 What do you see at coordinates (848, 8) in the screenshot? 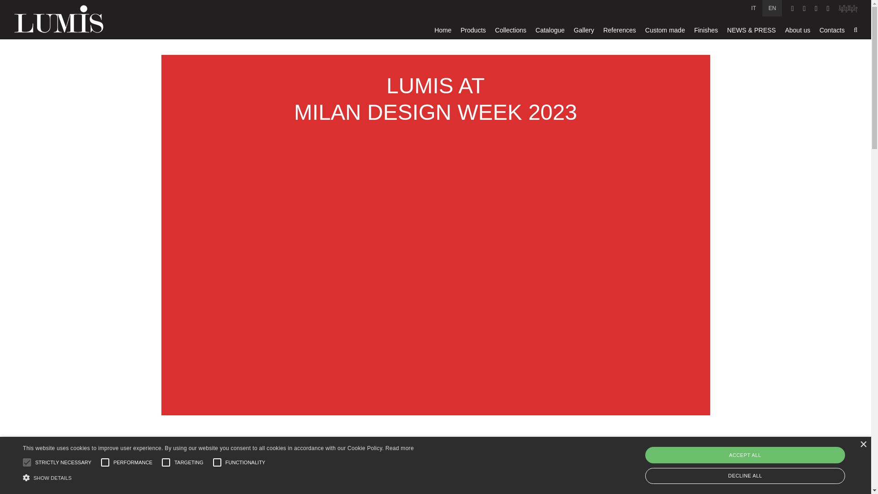
I see `Artemest` at bounding box center [848, 8].